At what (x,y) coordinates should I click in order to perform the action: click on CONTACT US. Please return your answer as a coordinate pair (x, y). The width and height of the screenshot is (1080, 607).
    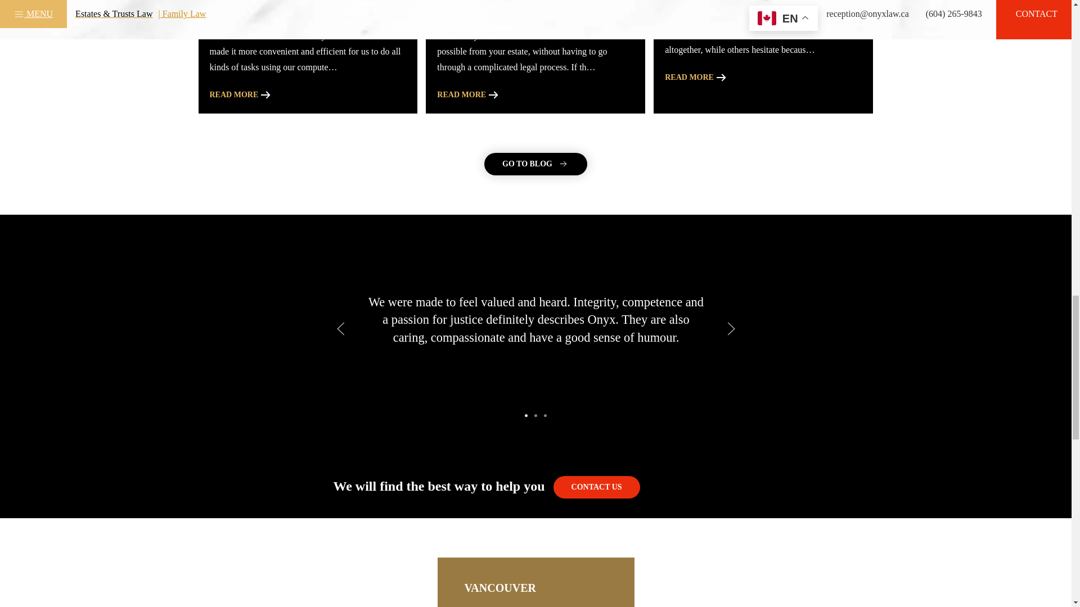
    Looking at the image, I should click on (596, 487).